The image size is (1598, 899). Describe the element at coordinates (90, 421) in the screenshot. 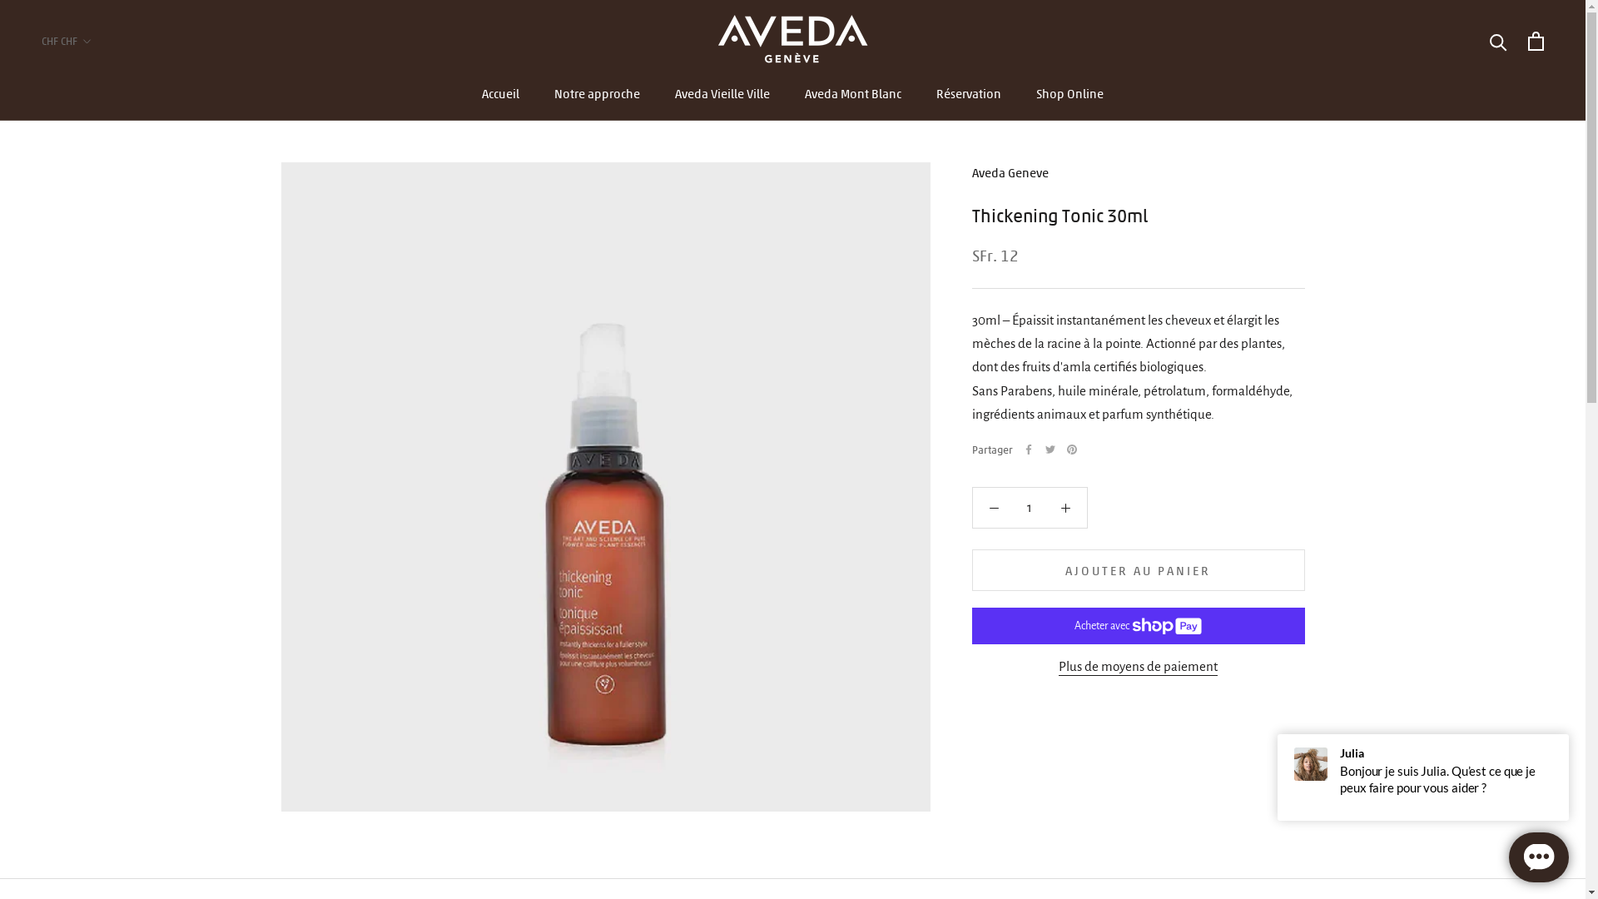

I see `BND` at that location.